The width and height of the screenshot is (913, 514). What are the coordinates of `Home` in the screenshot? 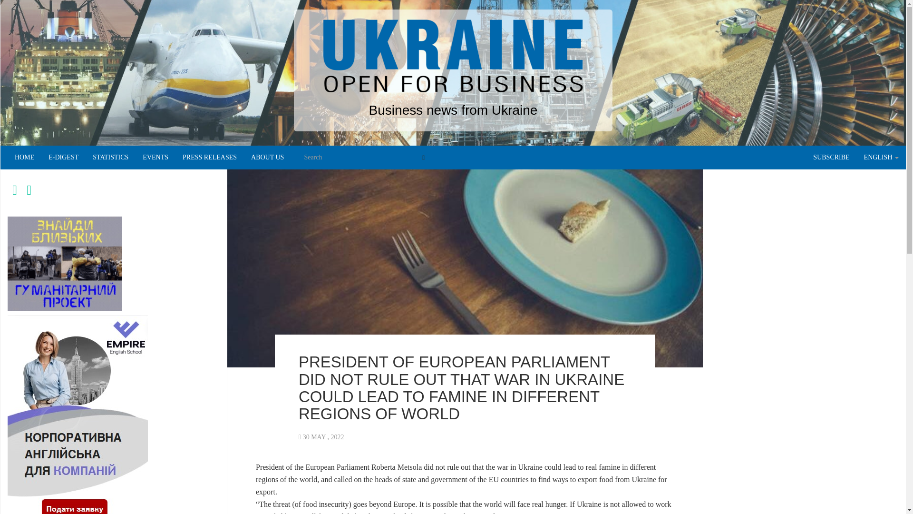 It's located at (24, 157).